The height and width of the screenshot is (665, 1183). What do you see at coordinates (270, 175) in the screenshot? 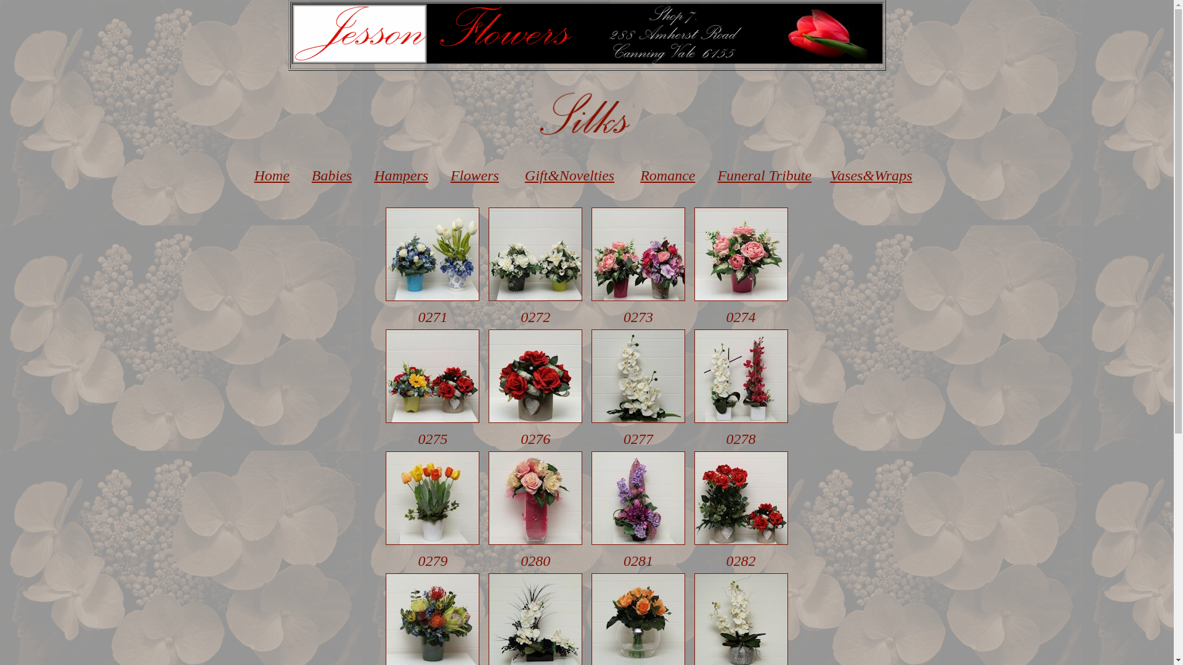
I see ` Home` at bounding box center [270, 175].